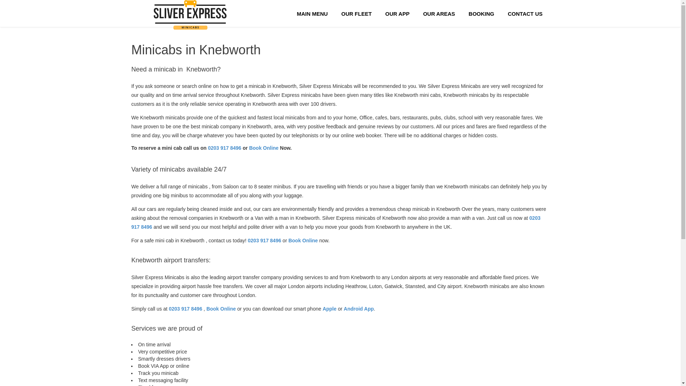 The height and width of the screenshot is (386, 686). Describe the element at coordinates (303, 241) in the screenshot. I see `Book Online` at that location.